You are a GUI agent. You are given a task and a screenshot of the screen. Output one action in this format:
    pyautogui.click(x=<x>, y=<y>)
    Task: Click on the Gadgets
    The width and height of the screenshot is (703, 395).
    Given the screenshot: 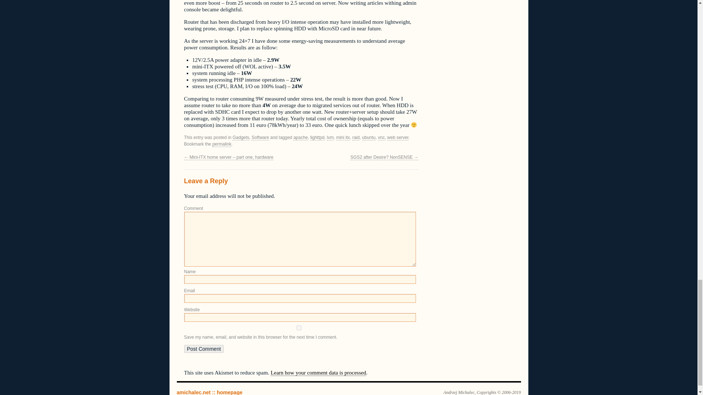 What is the action you would take?
    pyautogui.click(x=241, y=138)
    